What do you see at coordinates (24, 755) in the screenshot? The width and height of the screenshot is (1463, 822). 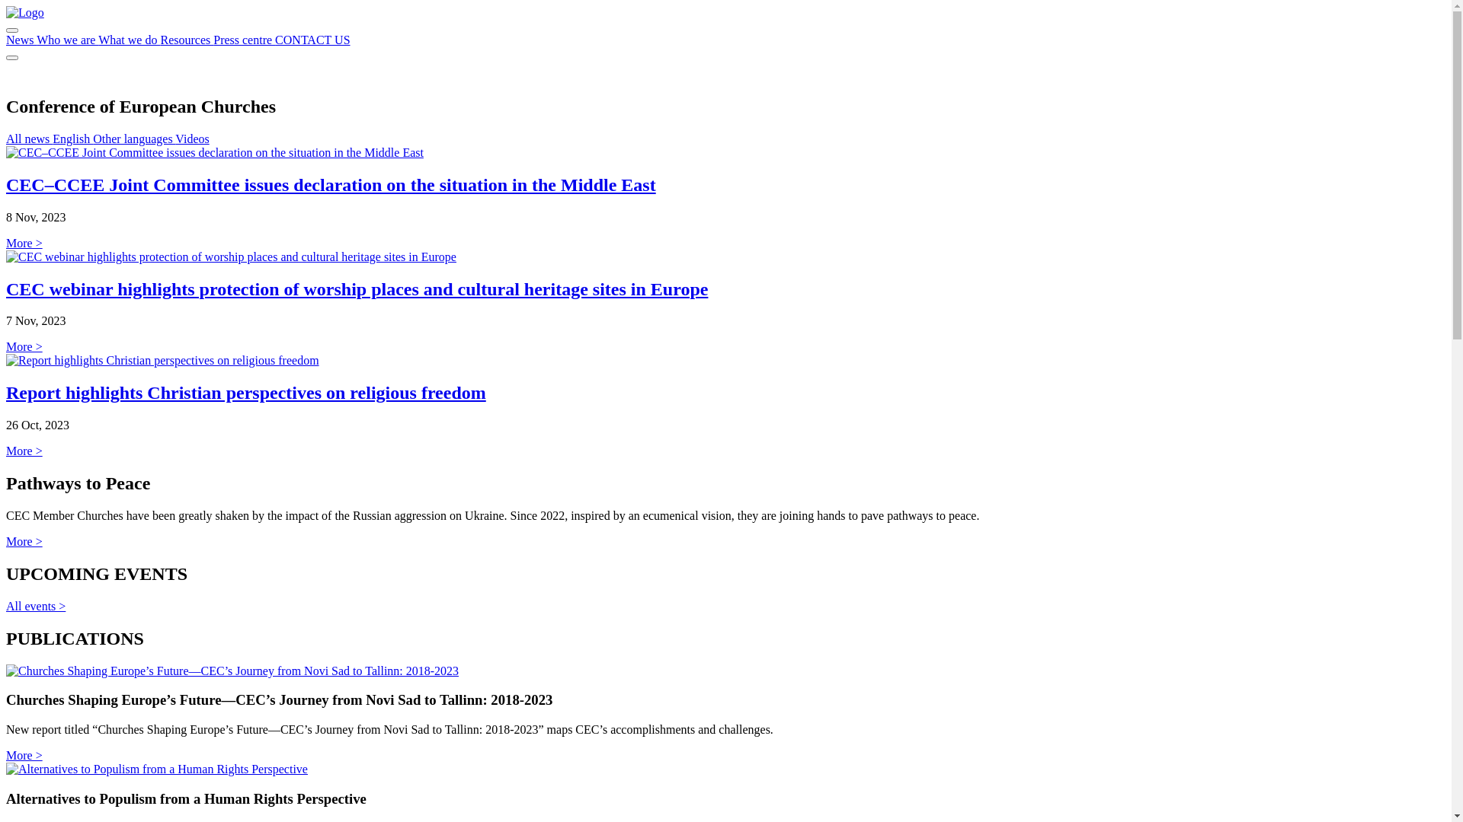 I see `More >` at bounding box center [24, 755].